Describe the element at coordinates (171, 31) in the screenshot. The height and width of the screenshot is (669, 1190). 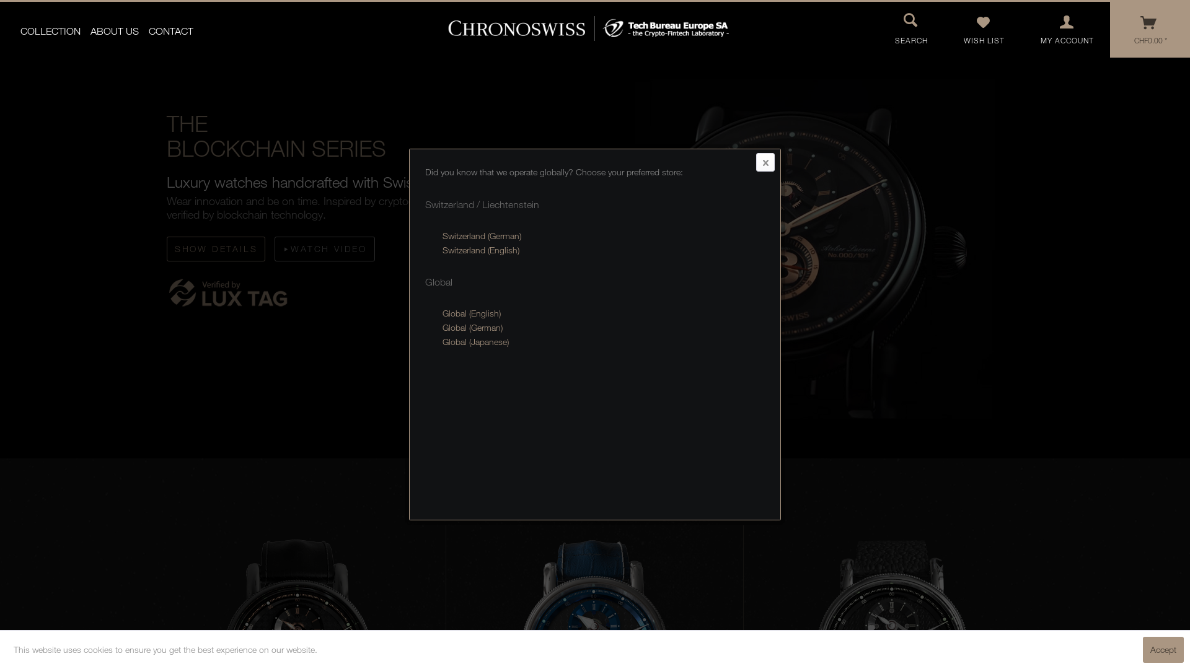
I see `CONTACT` at that location.